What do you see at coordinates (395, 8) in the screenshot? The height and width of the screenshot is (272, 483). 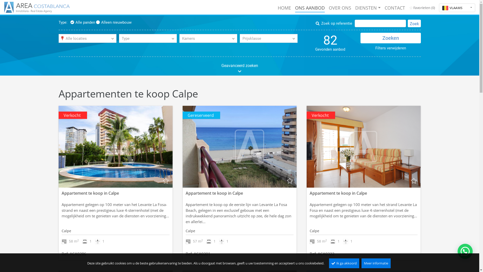 I see `CONTACT` at bounding box center [395, 8].